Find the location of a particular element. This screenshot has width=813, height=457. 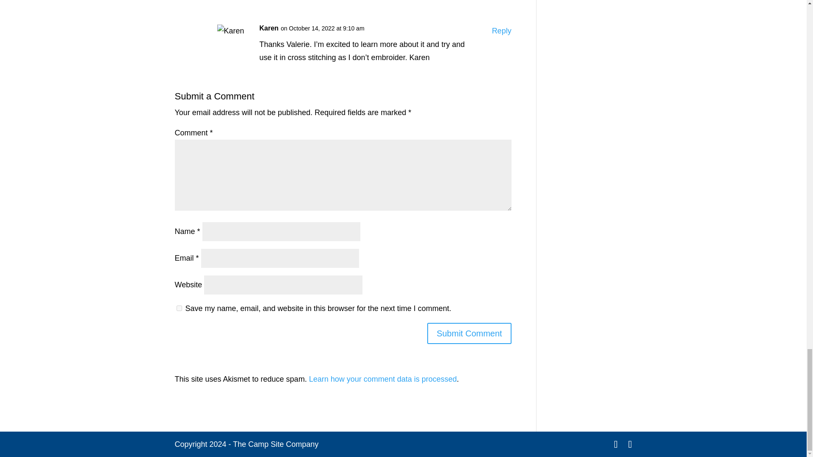

yes is located at coordinates (179, 308).